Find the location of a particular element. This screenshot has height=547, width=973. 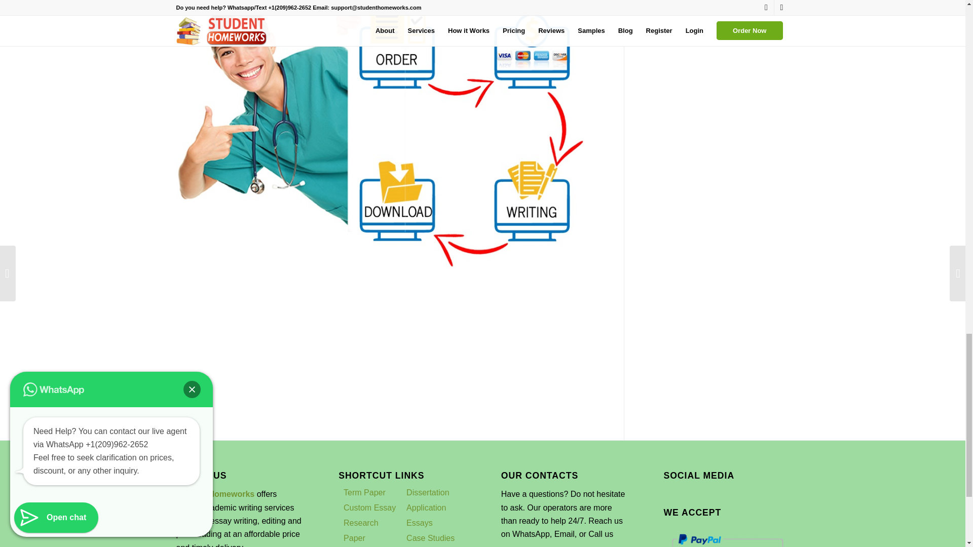

Dissertation is located at coordinates (428, 492).